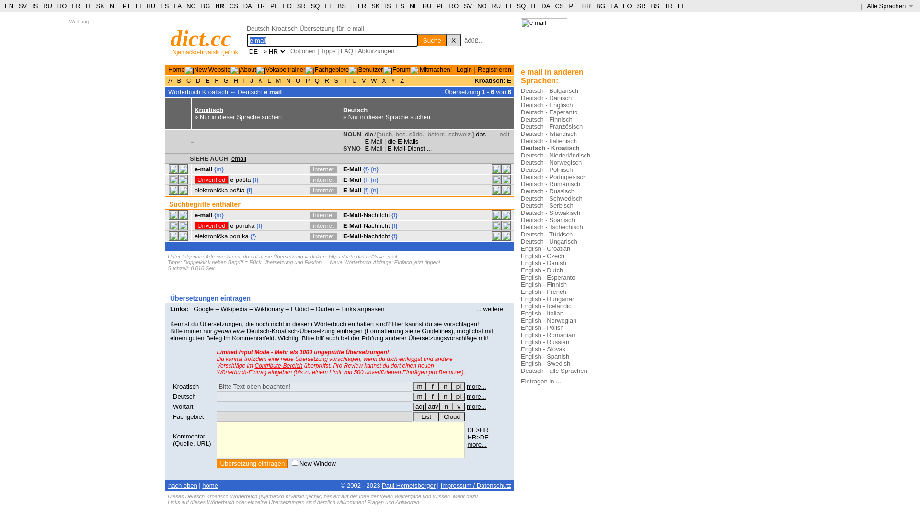  I want to click on E-Mail, so click(352, 169).